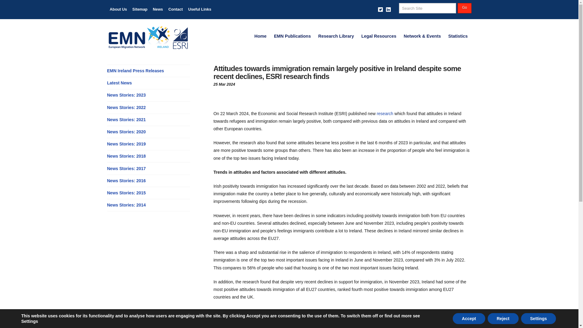  Describe the element at coordinates (126, 181) in the screenshot. I see `News Stories: 2016` at that location.